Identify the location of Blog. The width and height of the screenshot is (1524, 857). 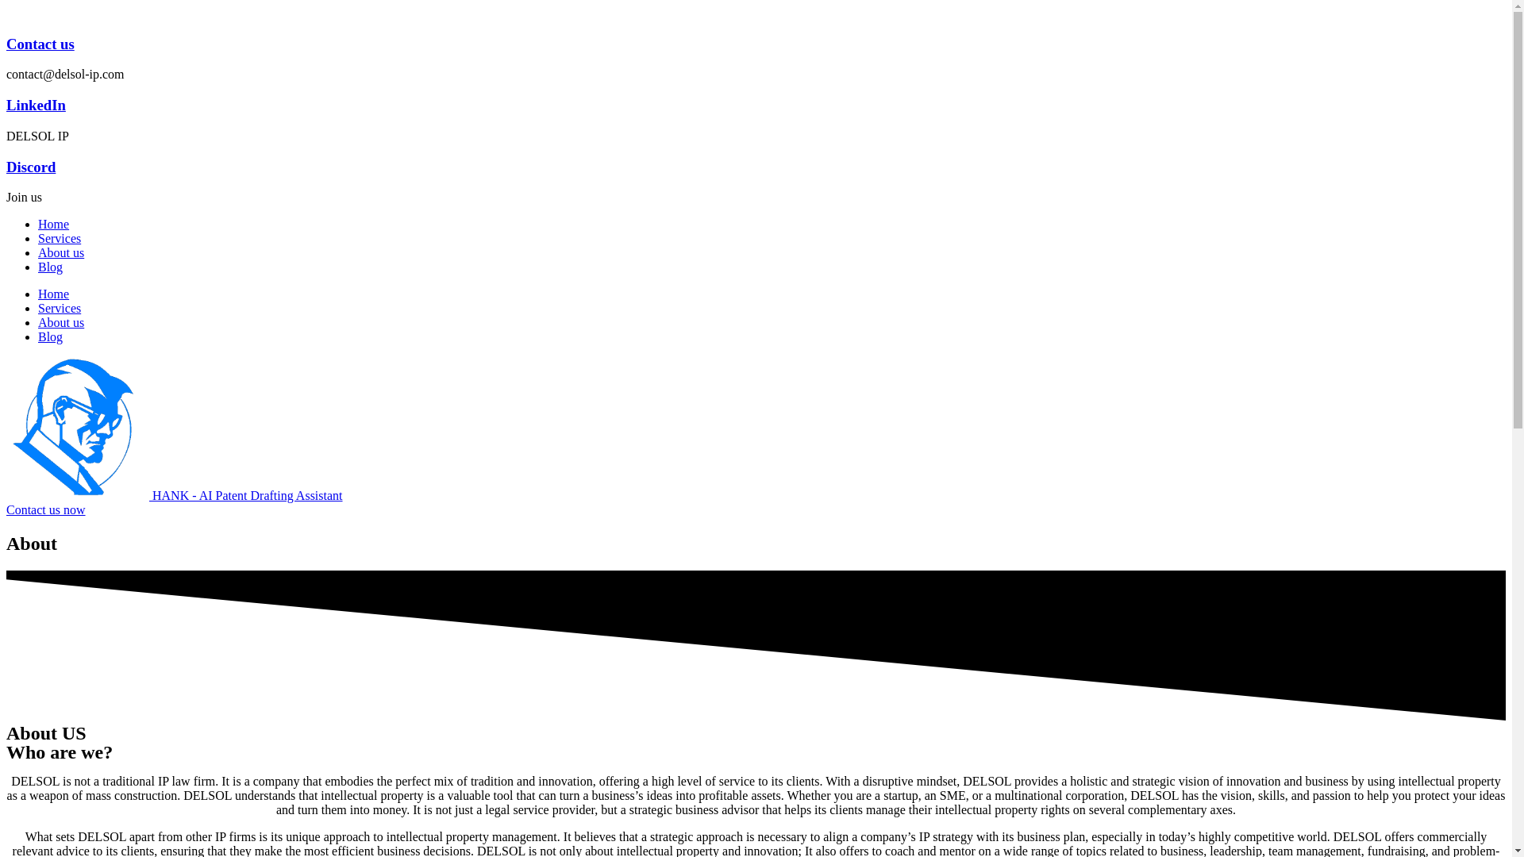
(50, 336).